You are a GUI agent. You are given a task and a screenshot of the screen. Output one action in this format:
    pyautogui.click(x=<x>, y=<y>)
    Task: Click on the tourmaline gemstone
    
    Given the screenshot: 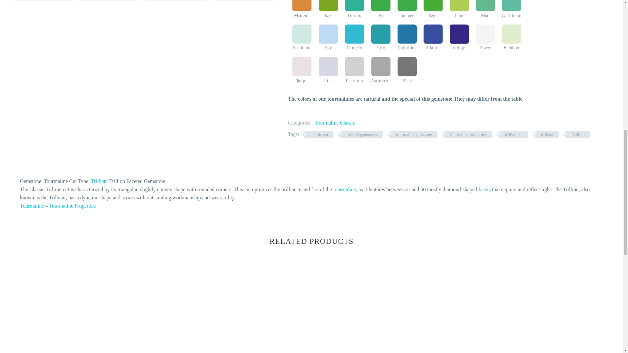 What is the action you would take?
    pyautogui.click(x=414, y=134)
    